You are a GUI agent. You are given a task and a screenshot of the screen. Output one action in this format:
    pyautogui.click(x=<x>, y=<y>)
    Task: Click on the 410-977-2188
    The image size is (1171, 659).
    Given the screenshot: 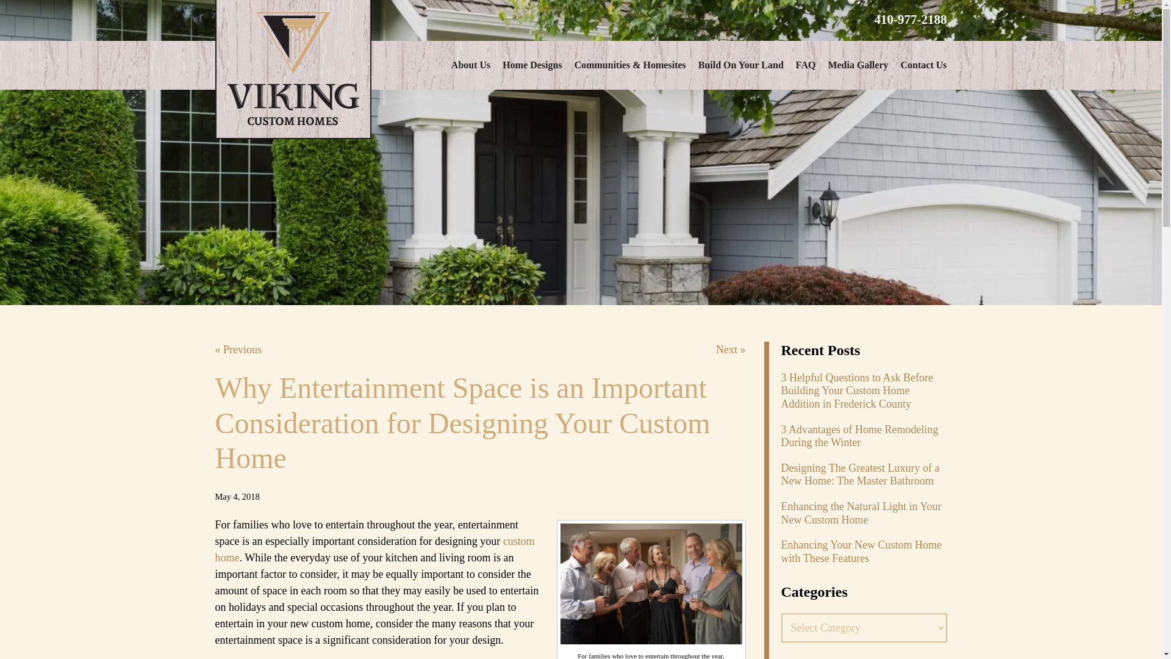 What is the action you would take?
    pyautogui.click(x=903, y=20)
    